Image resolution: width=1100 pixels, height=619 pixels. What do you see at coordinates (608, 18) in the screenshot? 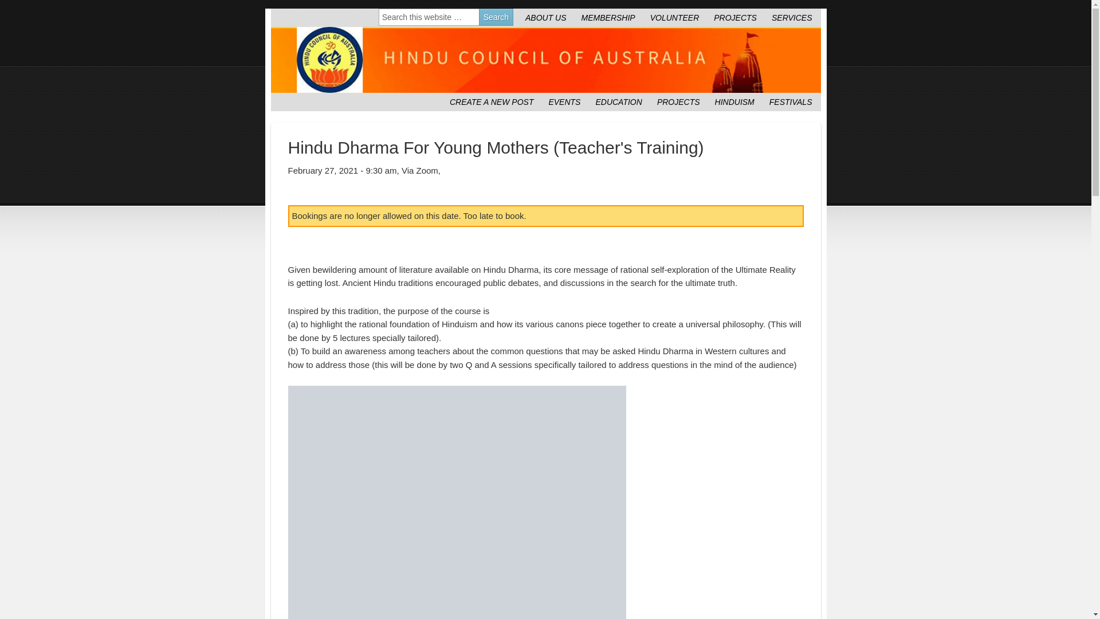
I see `MEMBERSHIP` at bounding box center [608, 18].